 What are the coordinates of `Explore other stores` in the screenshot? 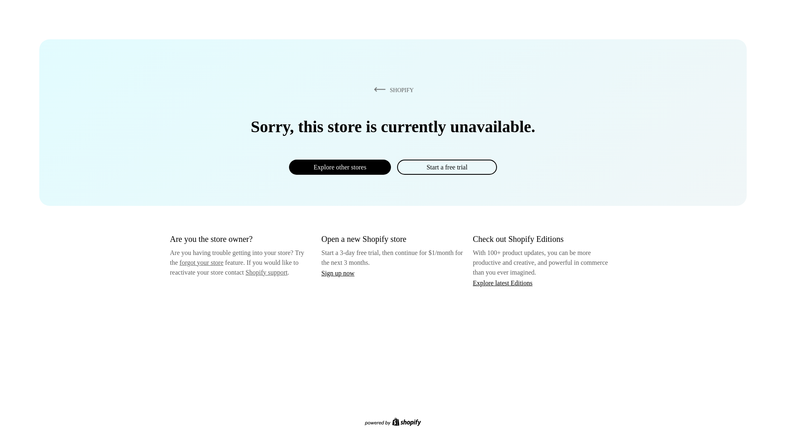 It's located at (340, 167).